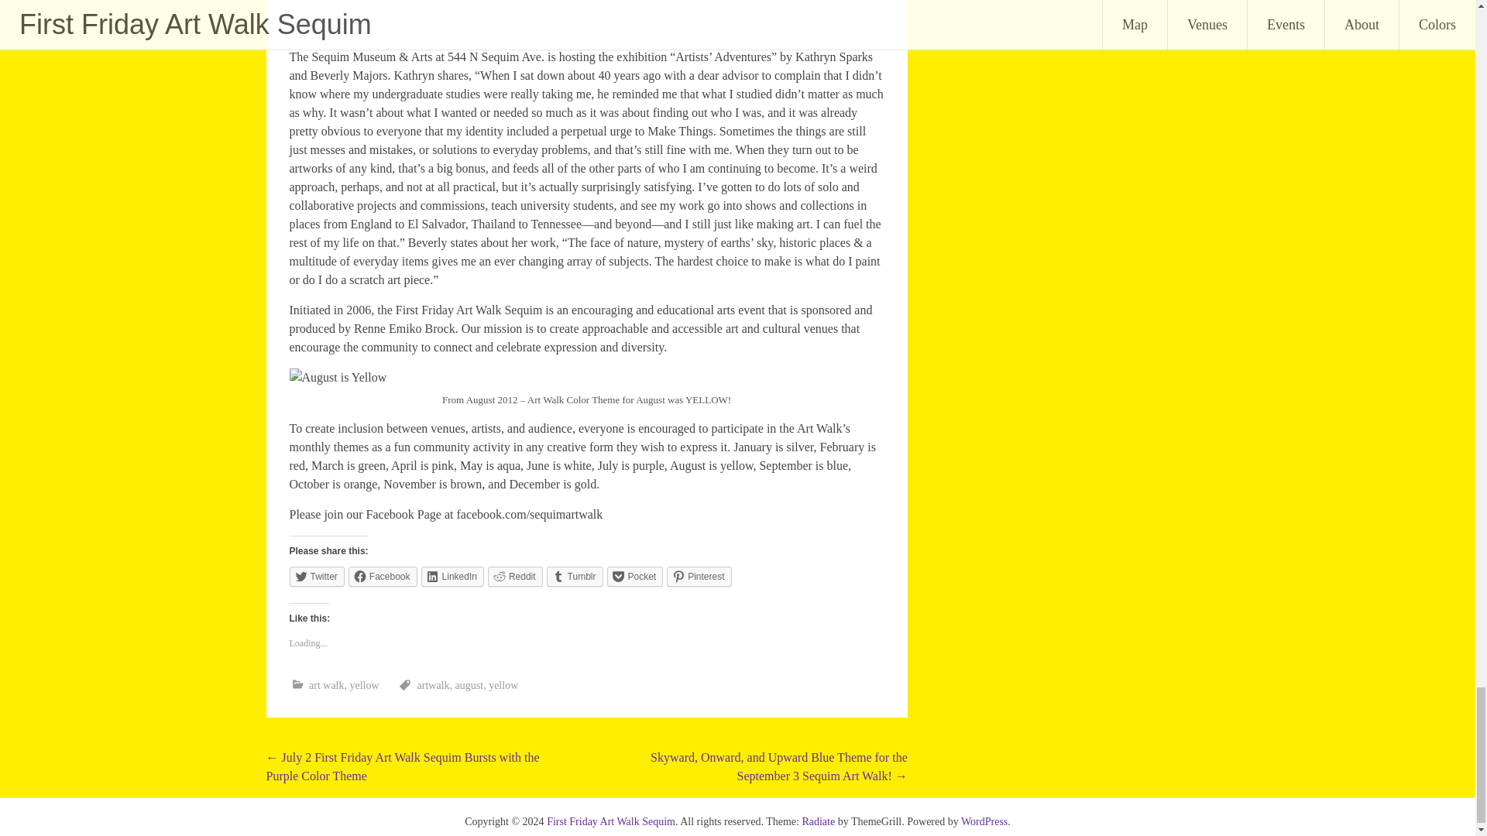 The width and height of the screenshot is (1487, 836). I want to click on Reddit, so click(514, 577).